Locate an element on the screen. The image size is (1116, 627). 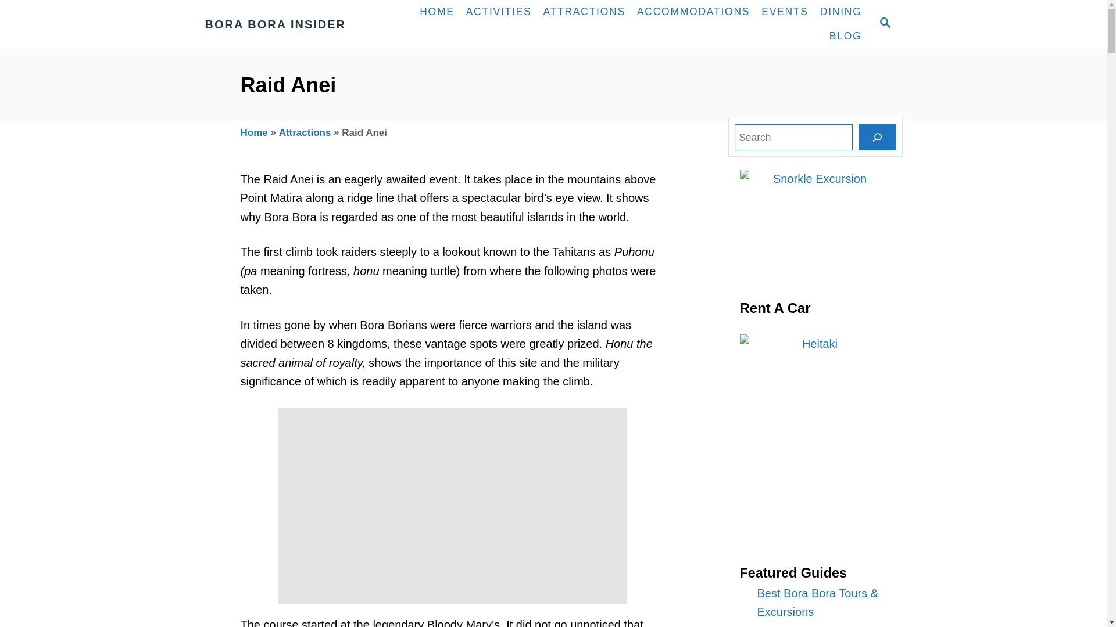
Attractions is located at coordinates (305, 132).